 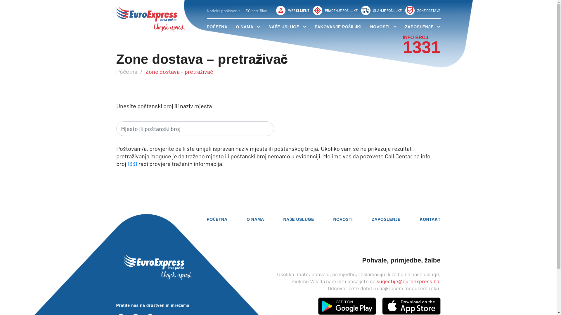 What do you see at coordinates (343, 219) in the screenshot?
I see `NOVOSTI` at bounding box center [343, 219].